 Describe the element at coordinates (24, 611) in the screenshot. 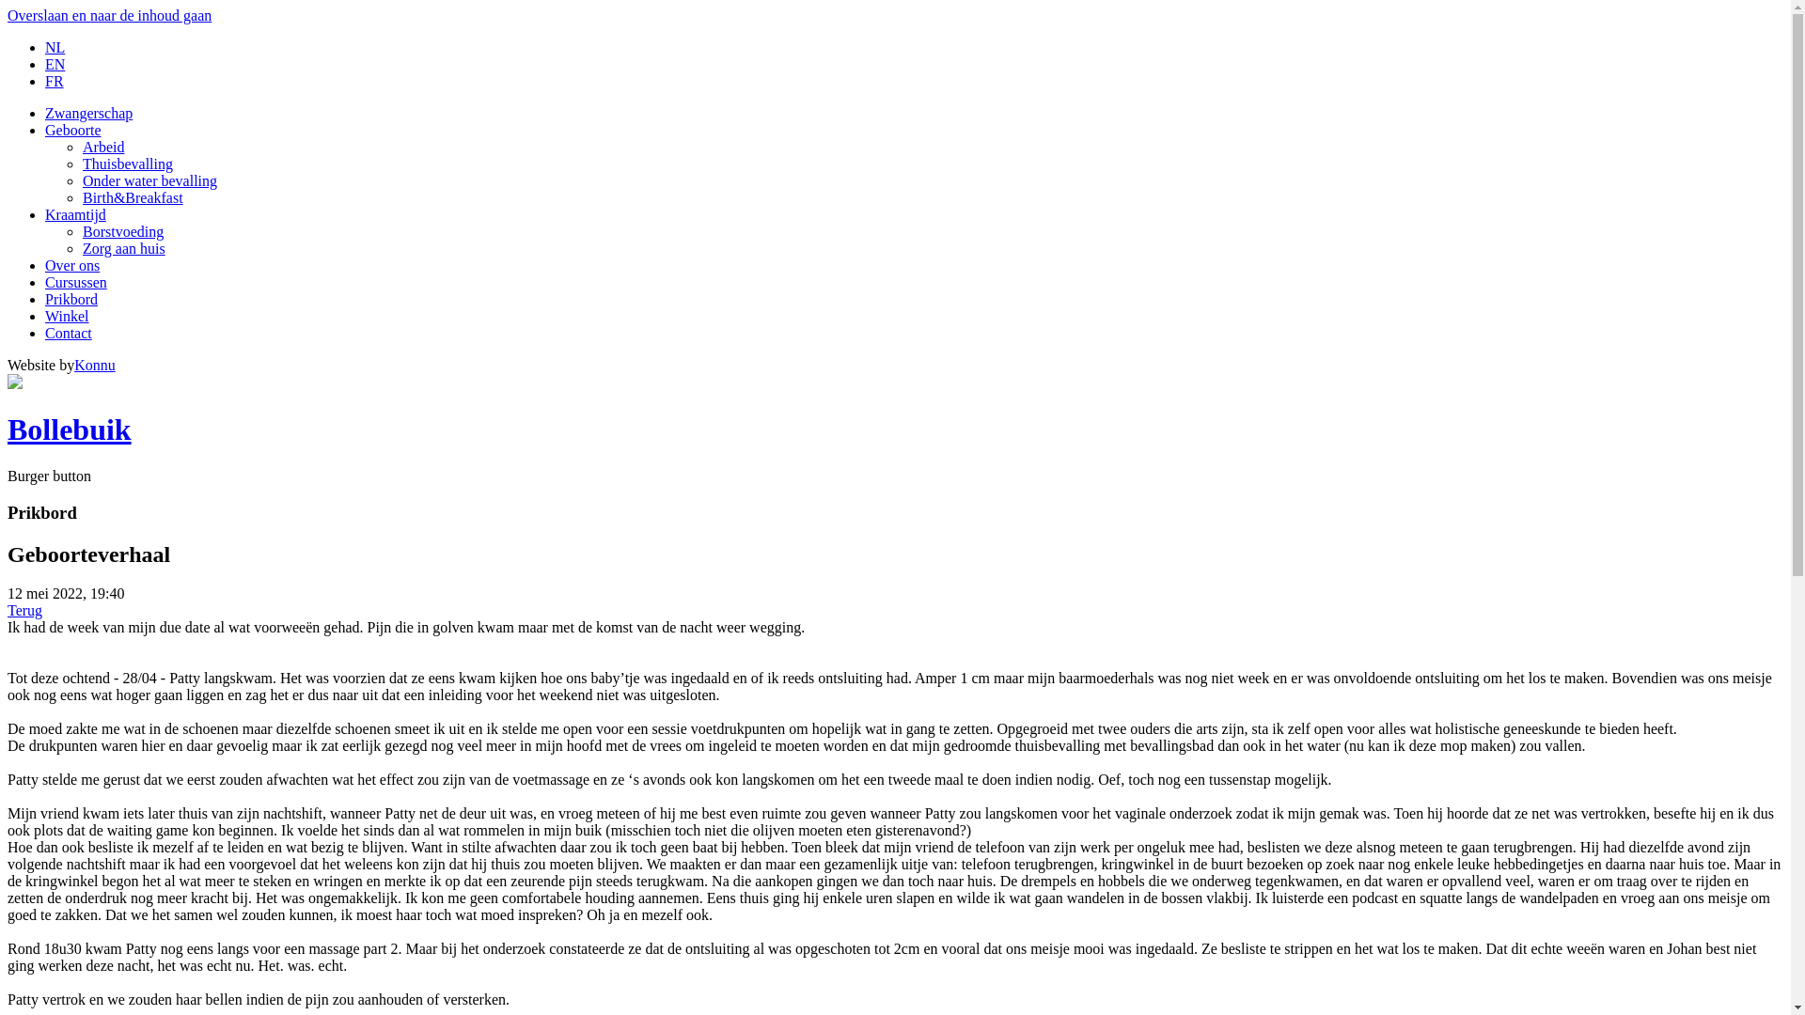

I see `Terug` at that location.